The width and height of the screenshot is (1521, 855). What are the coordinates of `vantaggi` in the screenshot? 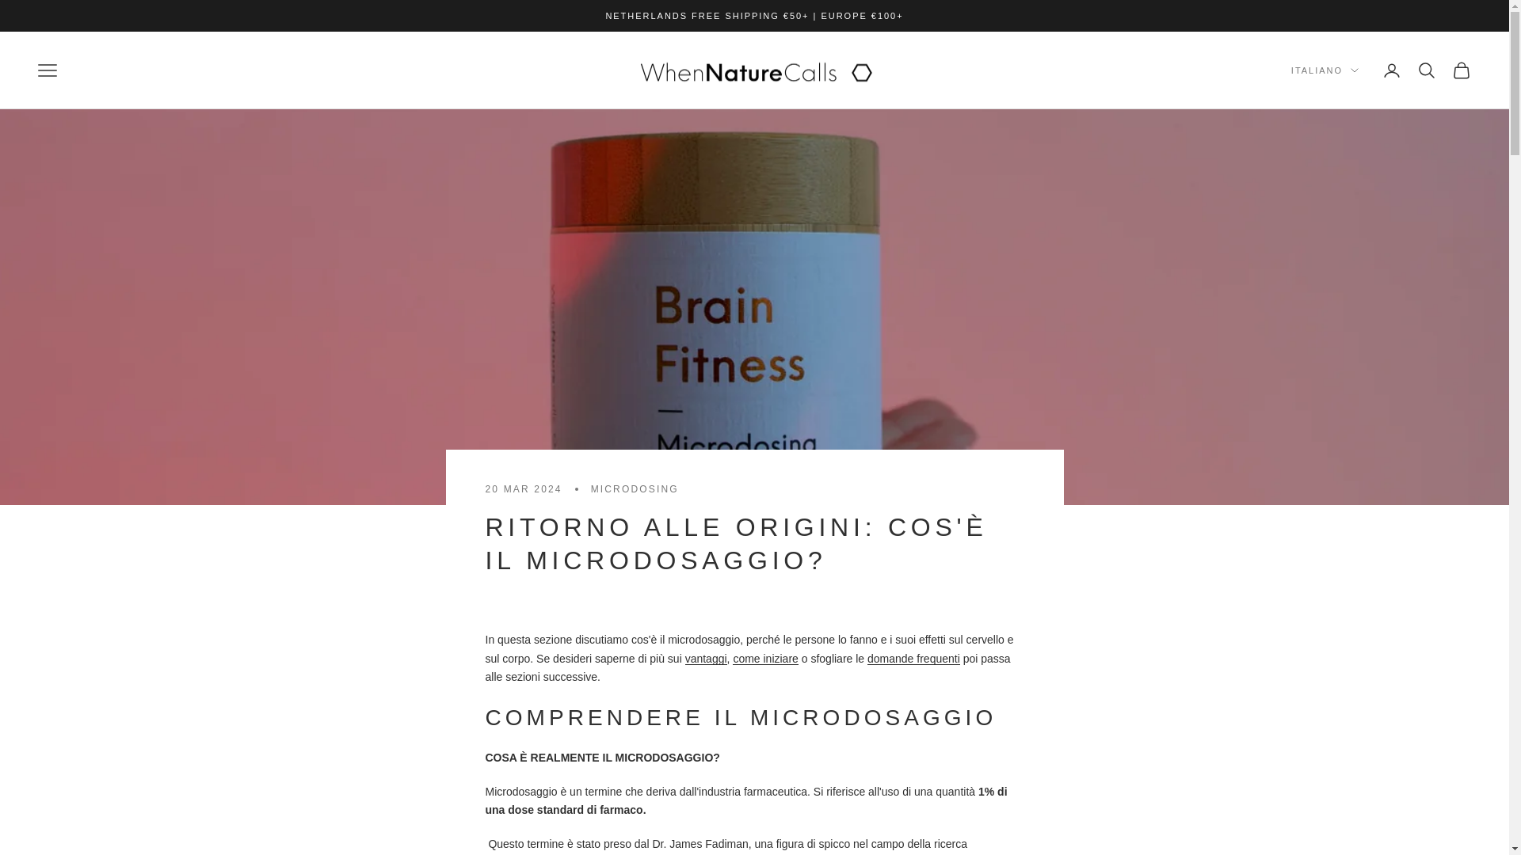 It's located at (706, 659).